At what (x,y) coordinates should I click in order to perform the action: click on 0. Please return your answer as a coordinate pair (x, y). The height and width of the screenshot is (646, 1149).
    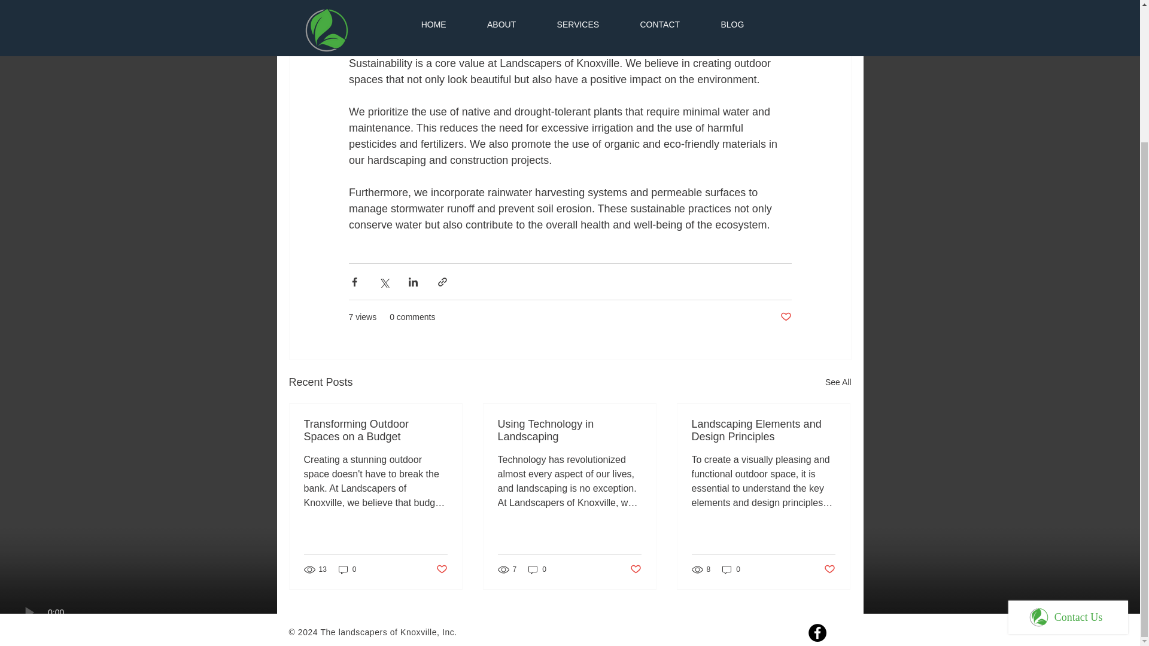
    Looking at the image, I should click on (347, 569).